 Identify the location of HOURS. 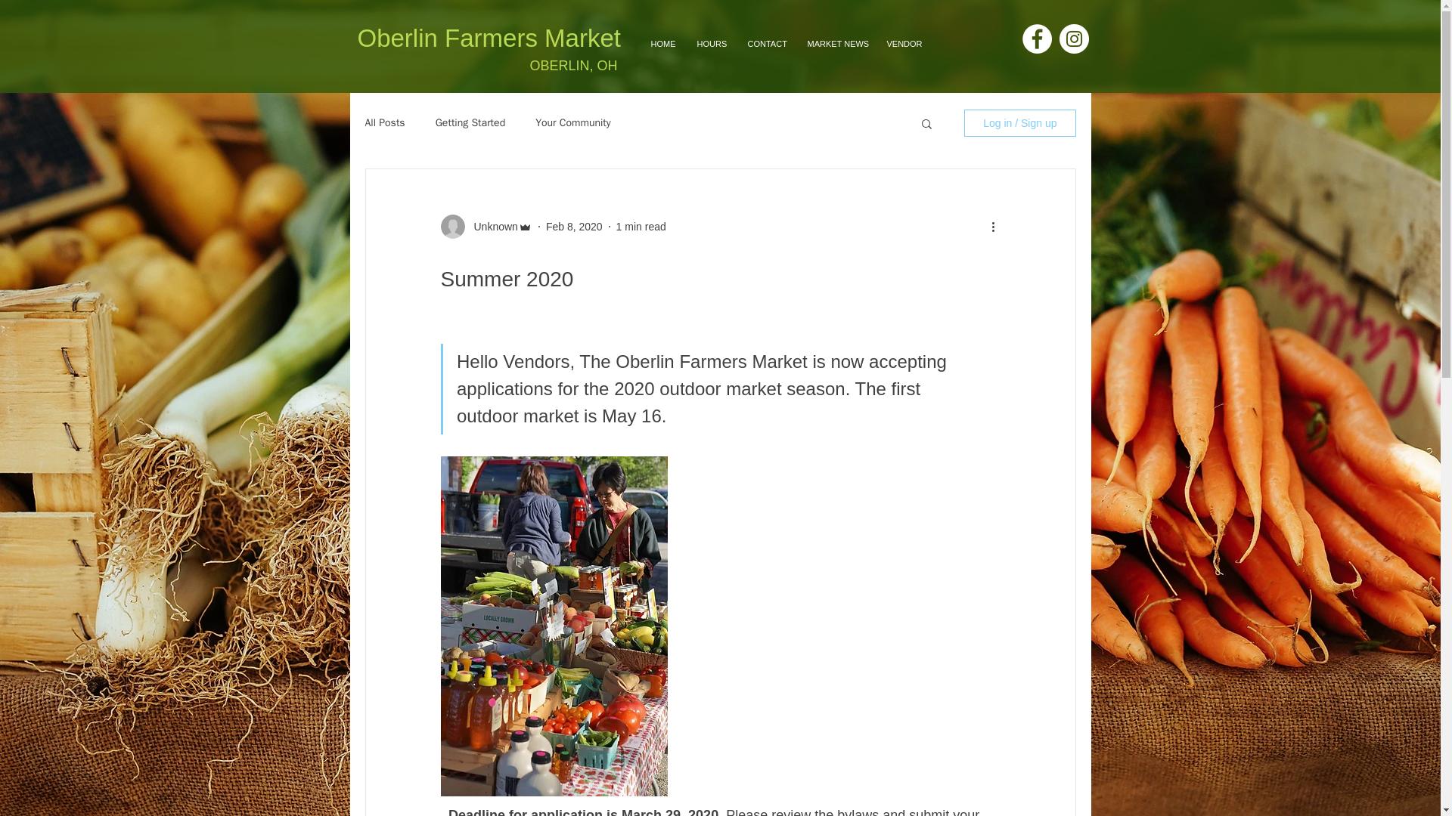
(711, 44).